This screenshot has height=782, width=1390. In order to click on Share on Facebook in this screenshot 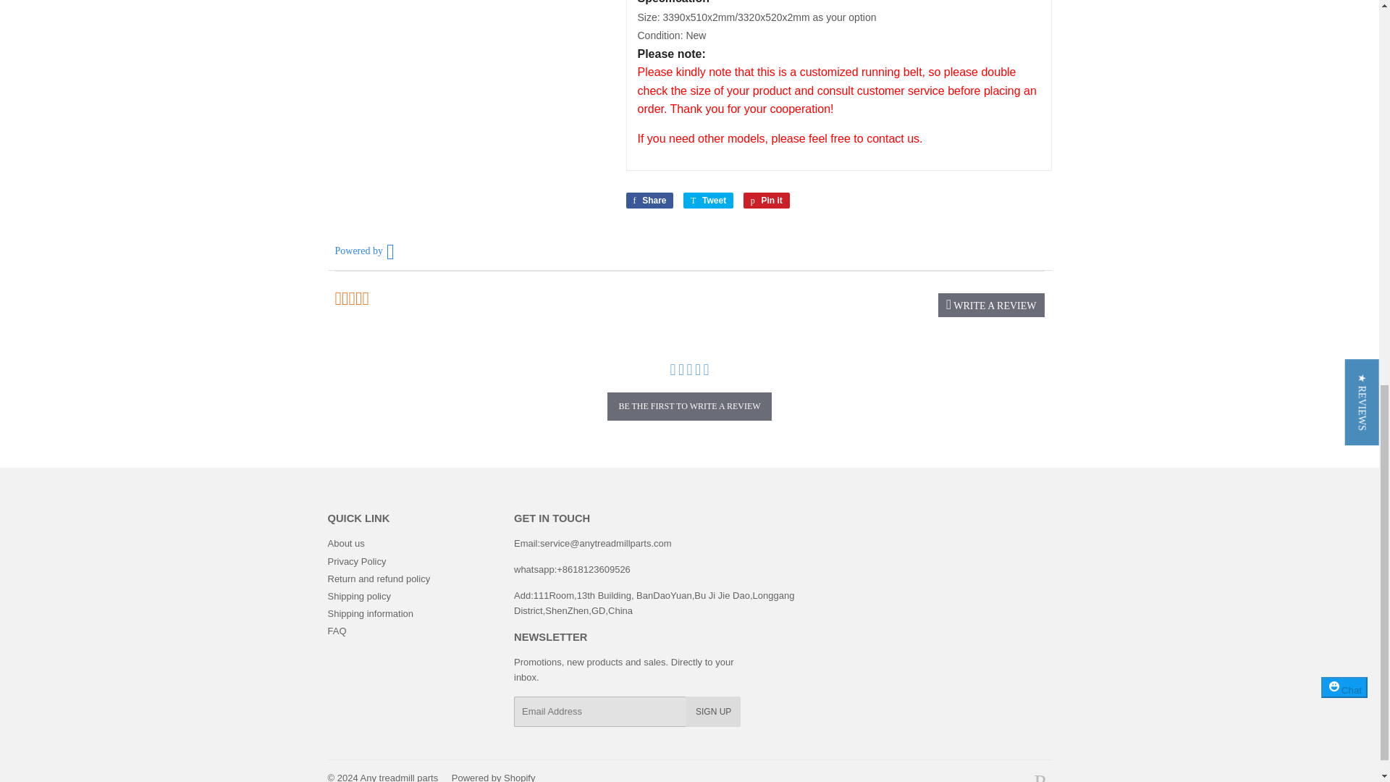, I will do `click(649, 200)`.